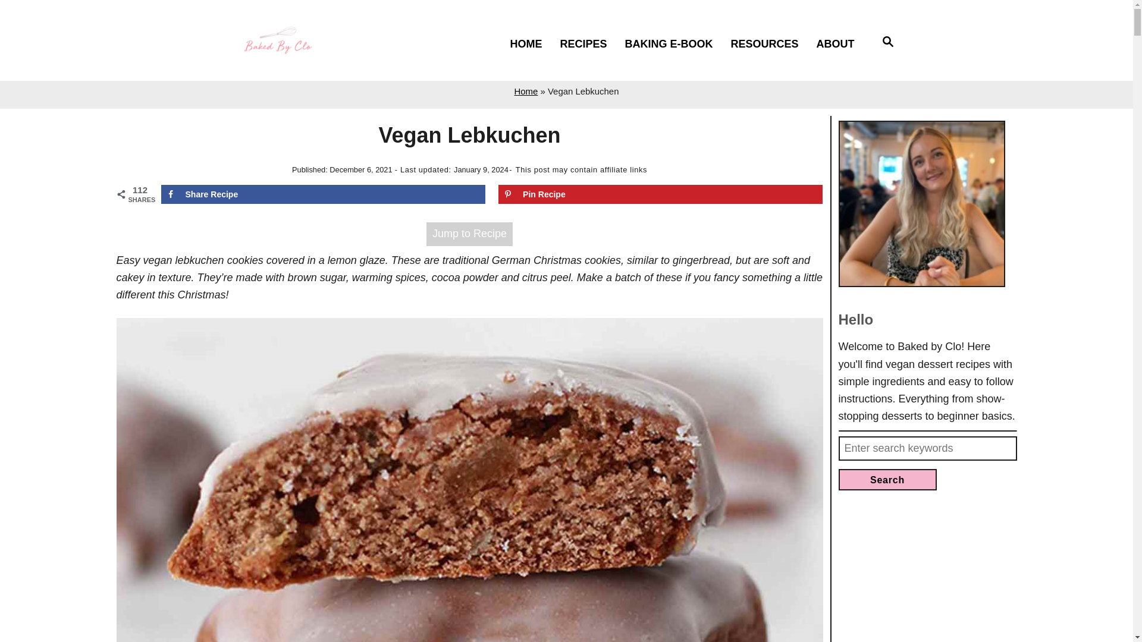 The image size is (1142, 642). What do you see at coordinates (840, 44) in the screenshot?
I see `ABOUT` at bounding box center [840, 44].